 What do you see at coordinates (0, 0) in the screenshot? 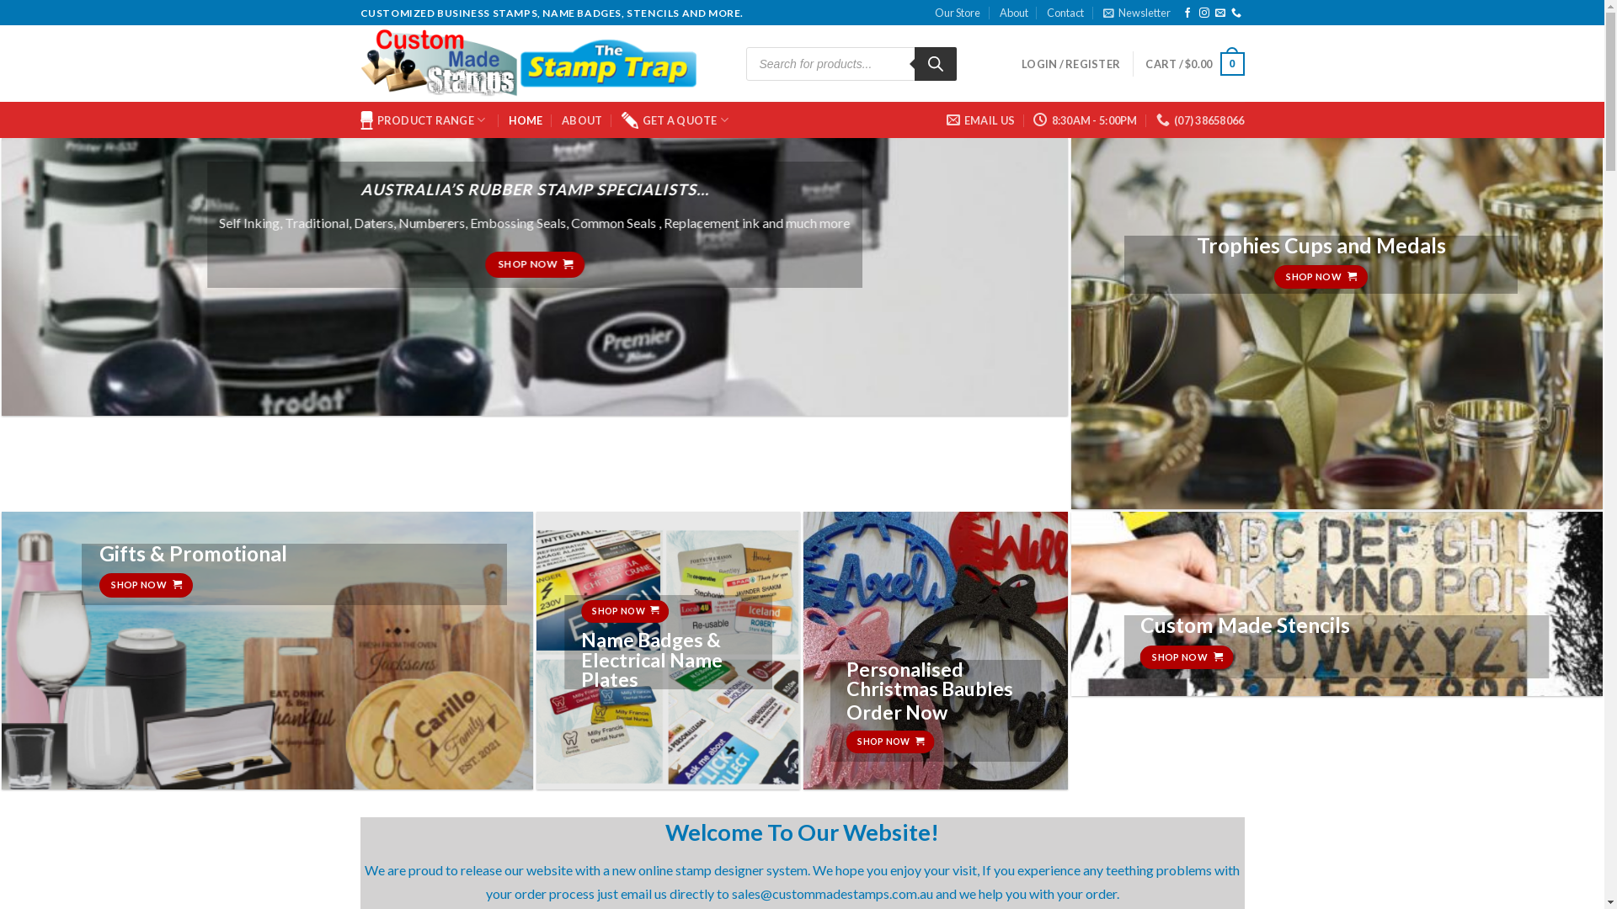
I see `Skip to content` at bounding box center [0, 0].